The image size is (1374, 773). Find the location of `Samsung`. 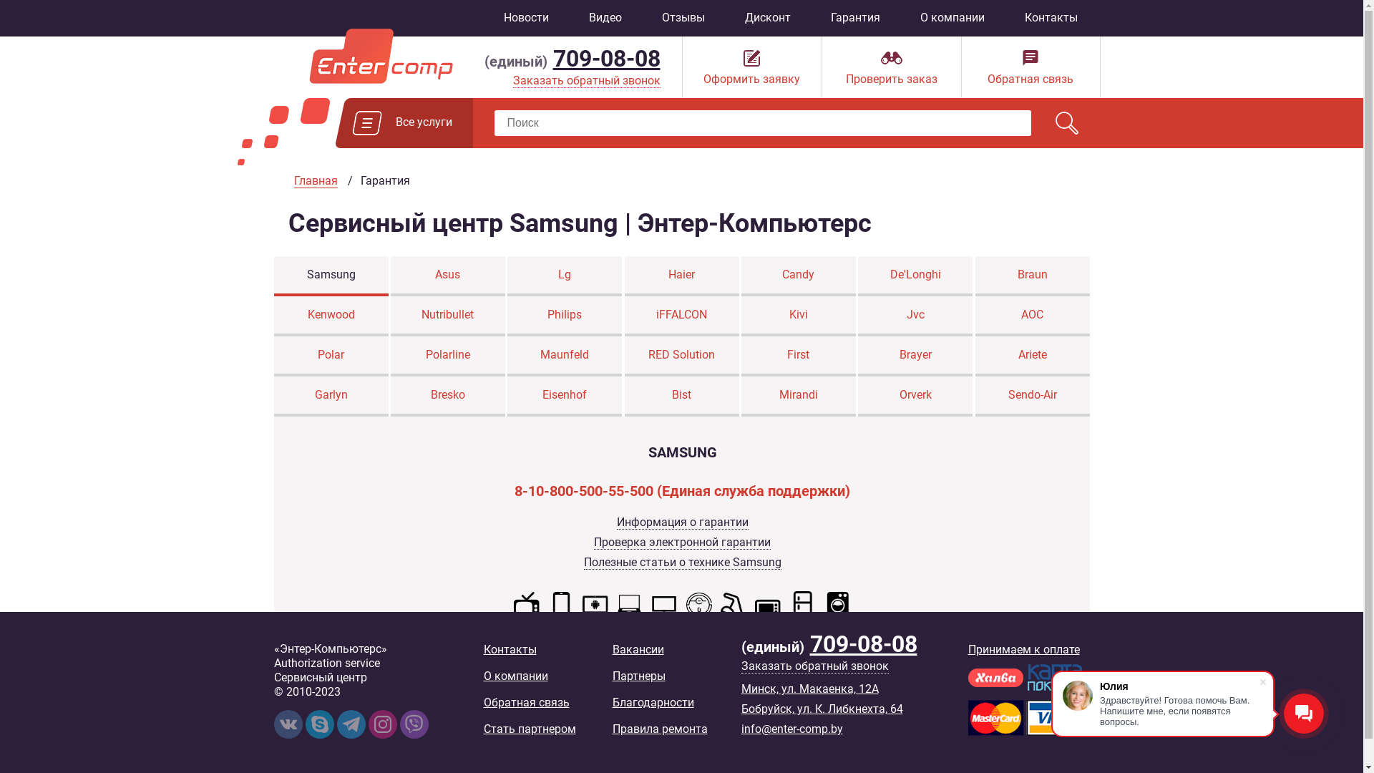

Samsung is located at coordinates (331, 275).